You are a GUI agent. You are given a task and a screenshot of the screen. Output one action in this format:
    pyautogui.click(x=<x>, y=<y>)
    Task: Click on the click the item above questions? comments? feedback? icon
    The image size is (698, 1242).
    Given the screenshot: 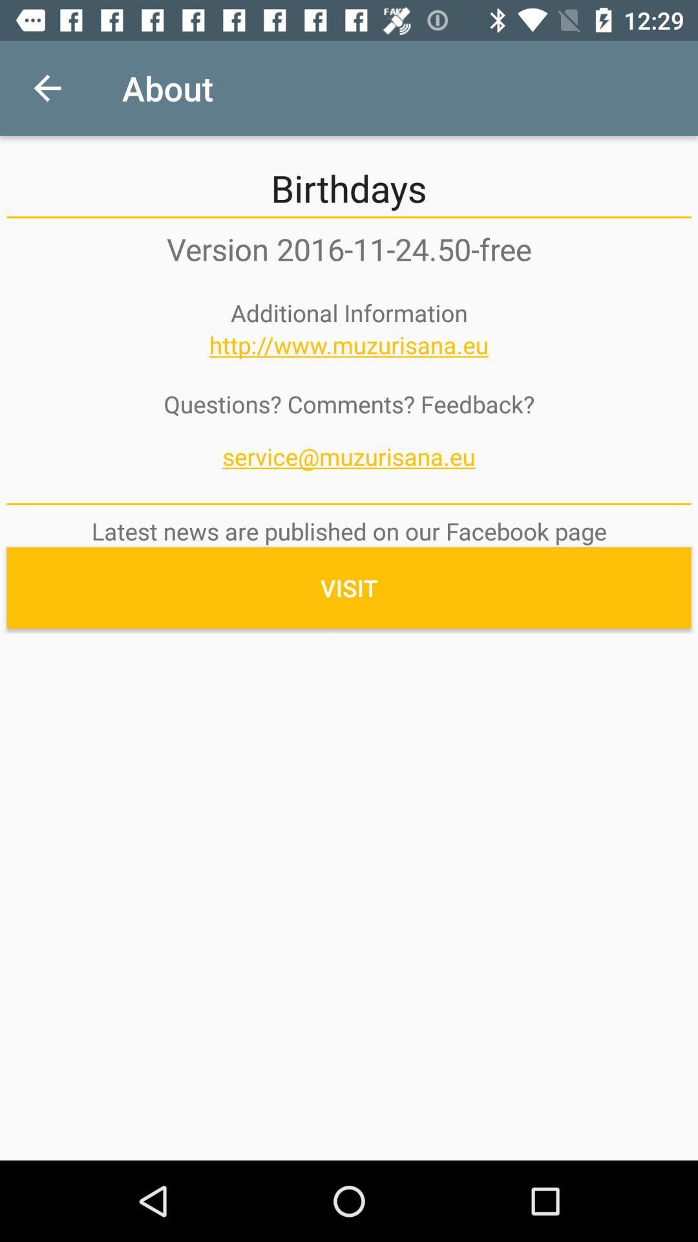 What is the action you would take?
    pyautogui.click(x=349, y=345)
    